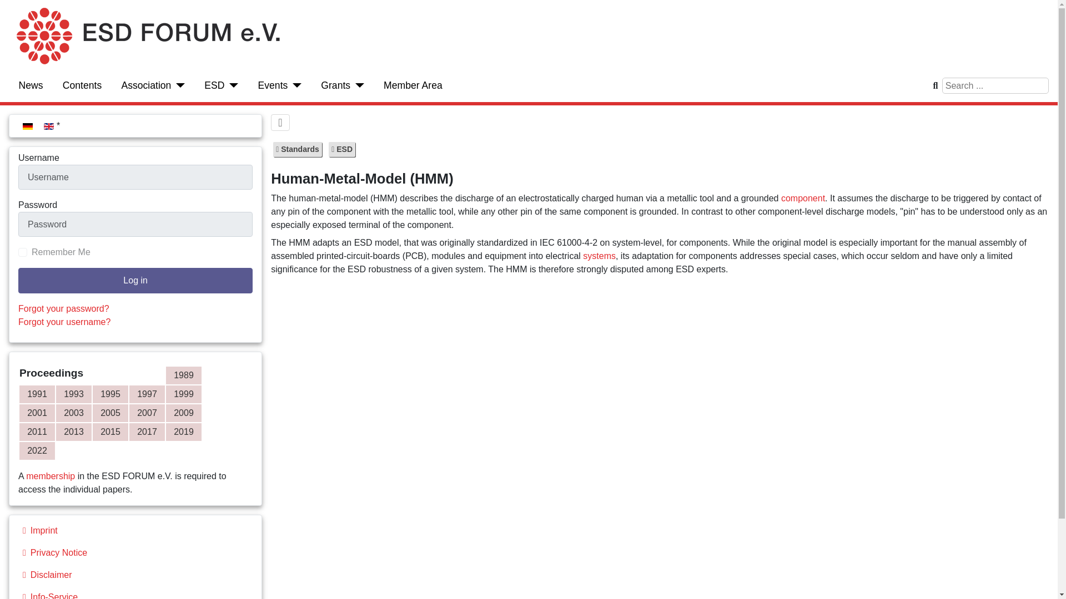  What do you see at coordinates (31, 85) in the screenshot?
I see `News` at bounding box center [31, 85].